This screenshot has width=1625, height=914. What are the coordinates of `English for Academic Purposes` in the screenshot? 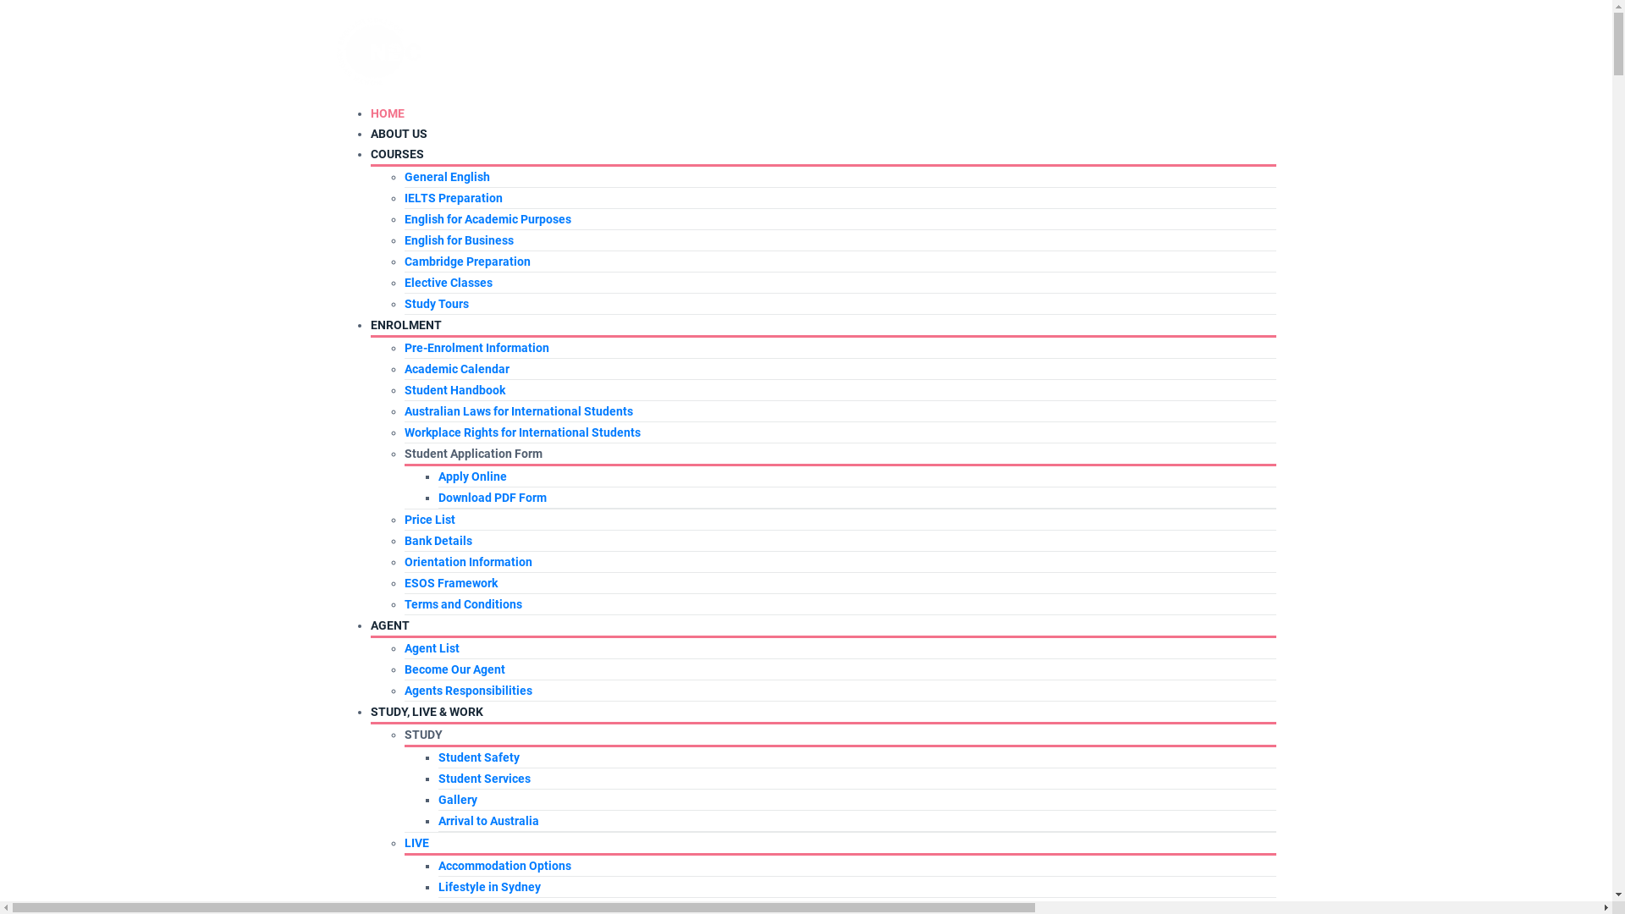 It's located at (487, 219).